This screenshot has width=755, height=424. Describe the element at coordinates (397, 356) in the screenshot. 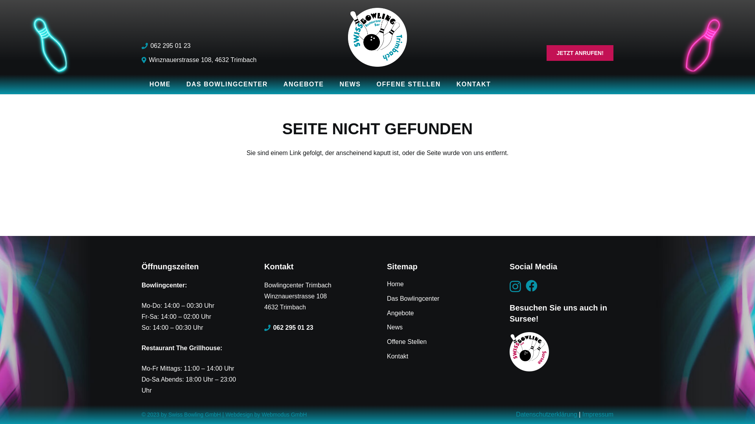

I see `Kontakt` at that location.